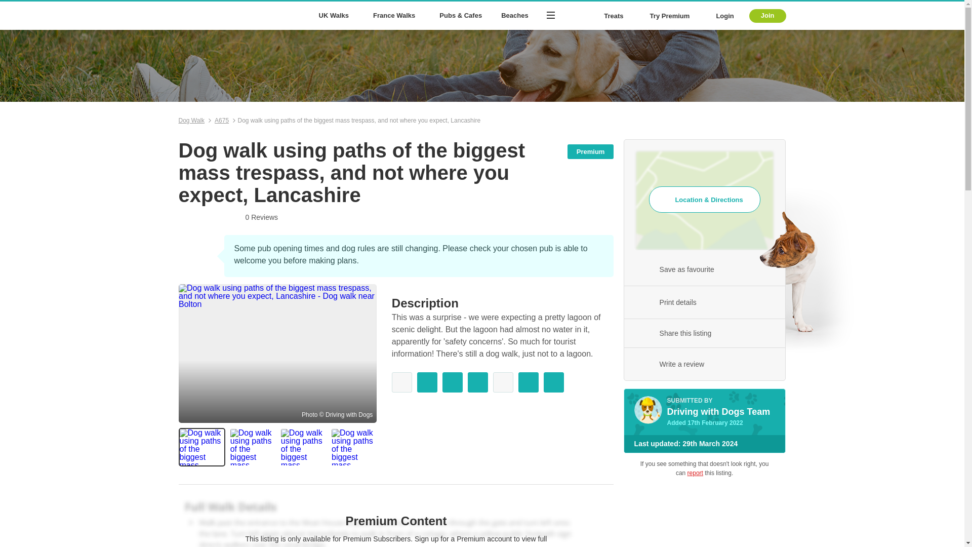  What do you see at coordinates (396, 16) in the screenshot?
I see `France Walks` at bounding box center [396, 16].